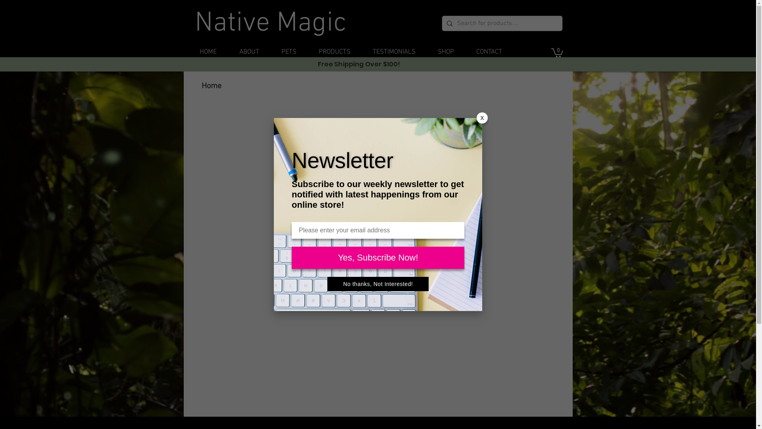  What do you see at coordinates (482, 118) in the screenshot?
I see `X` at bounding box center [482, 118].